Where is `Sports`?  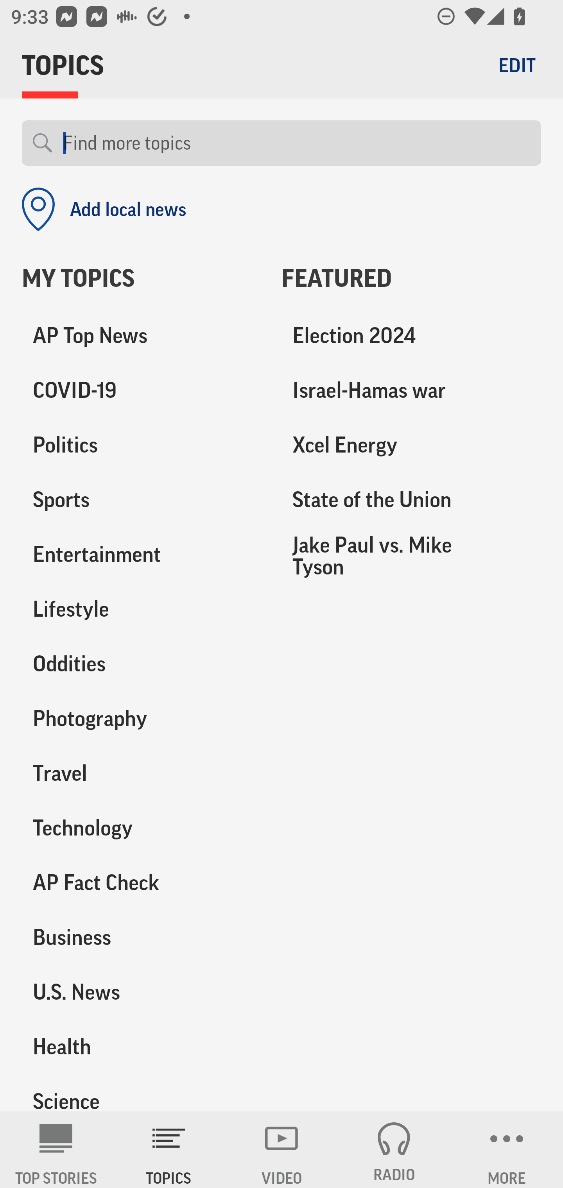
Sports is located at coordinates (141, 500).